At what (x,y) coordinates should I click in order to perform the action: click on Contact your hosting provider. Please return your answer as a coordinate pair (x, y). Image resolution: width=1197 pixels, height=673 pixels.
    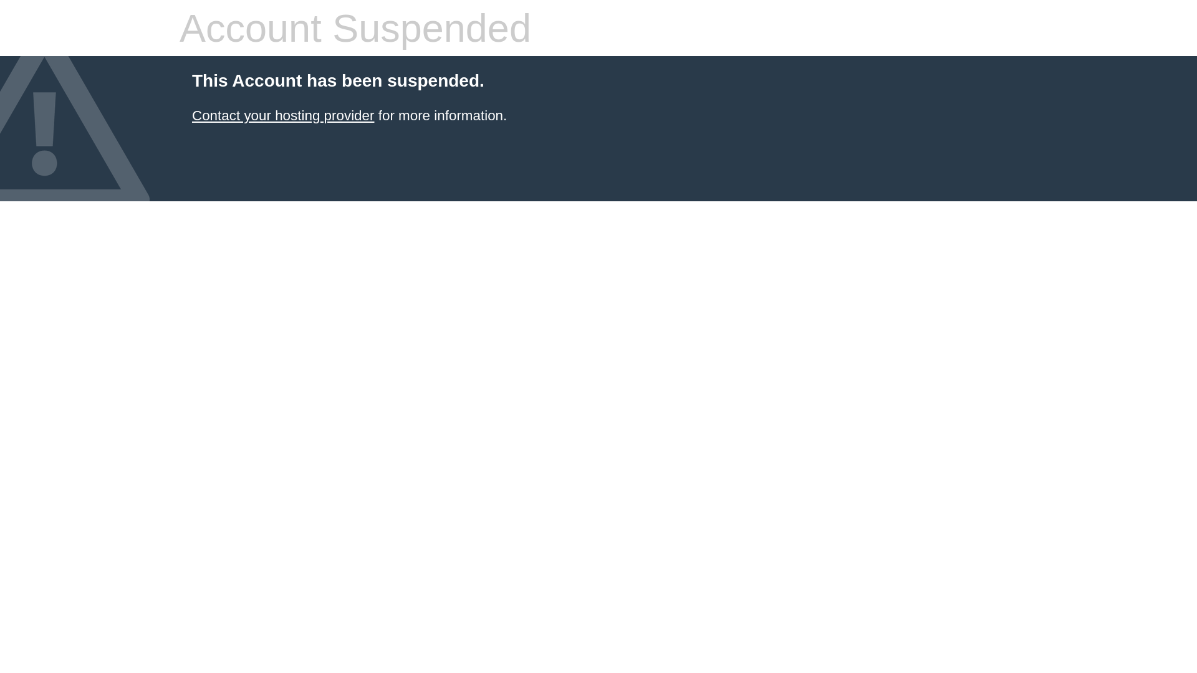
    Looking at the image, I should click on (283, 116).